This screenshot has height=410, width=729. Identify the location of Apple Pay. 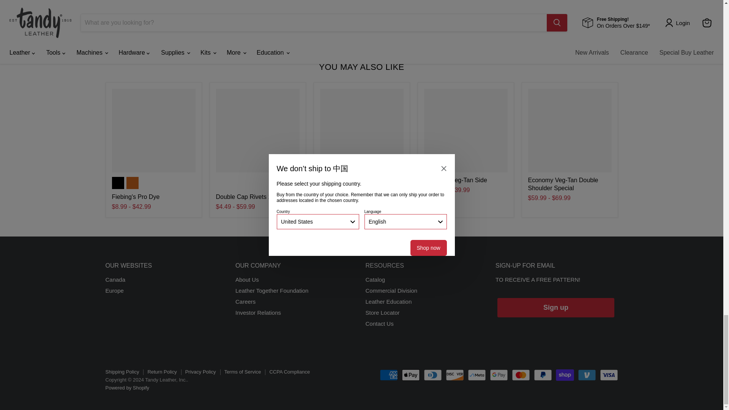
(410, 375).